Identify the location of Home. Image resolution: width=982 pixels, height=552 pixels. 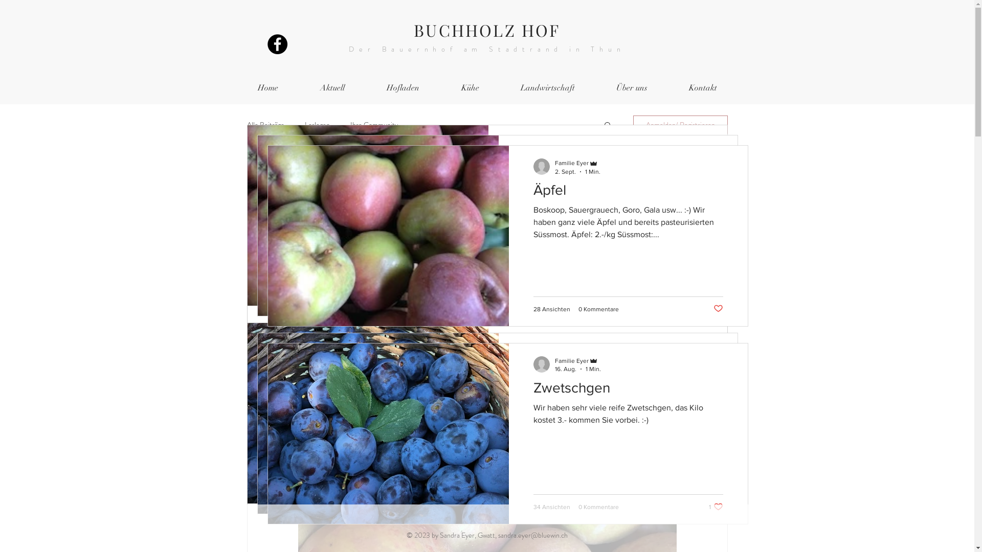
(267, 88).